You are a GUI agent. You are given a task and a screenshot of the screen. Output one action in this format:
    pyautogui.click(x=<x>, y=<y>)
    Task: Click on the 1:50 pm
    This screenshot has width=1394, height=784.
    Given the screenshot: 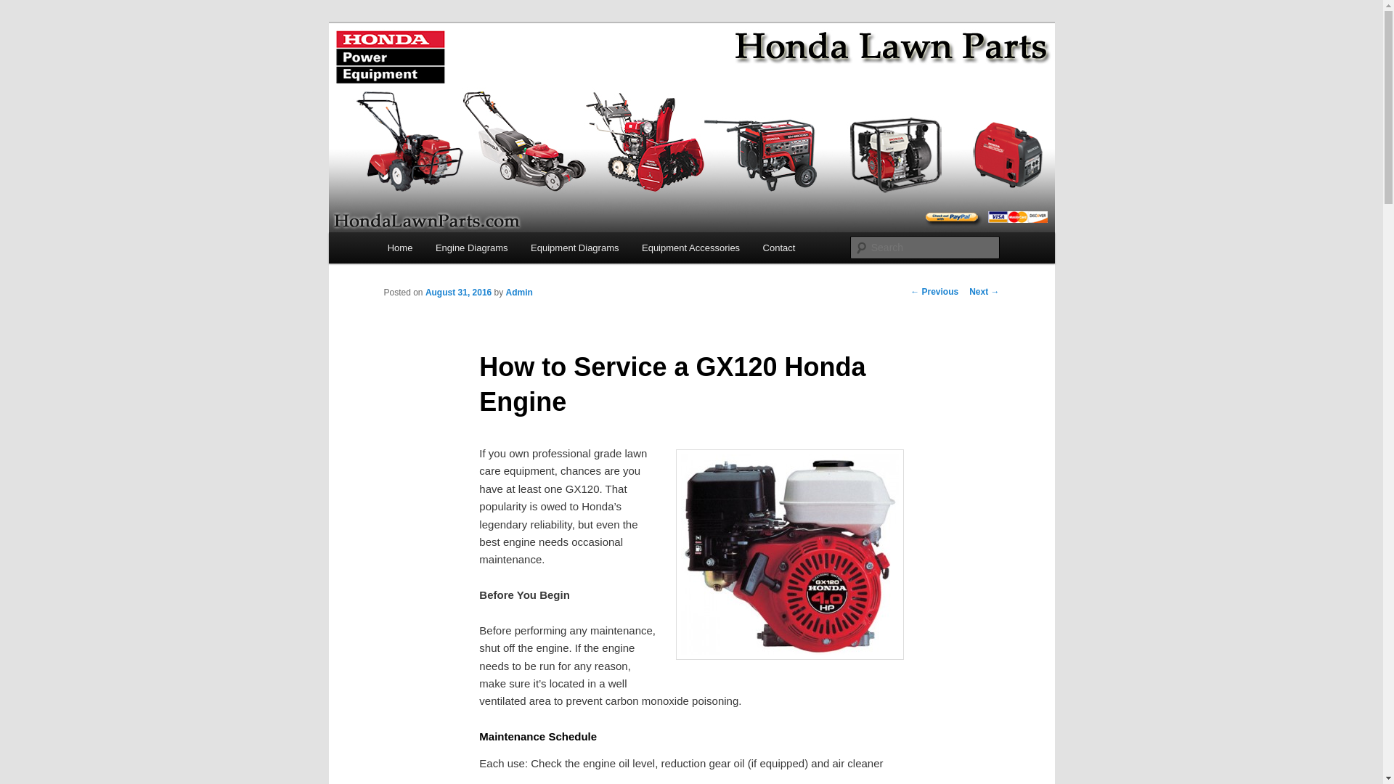 What is the action you would take?
    pyautogui.click(x=458, y=293)
    